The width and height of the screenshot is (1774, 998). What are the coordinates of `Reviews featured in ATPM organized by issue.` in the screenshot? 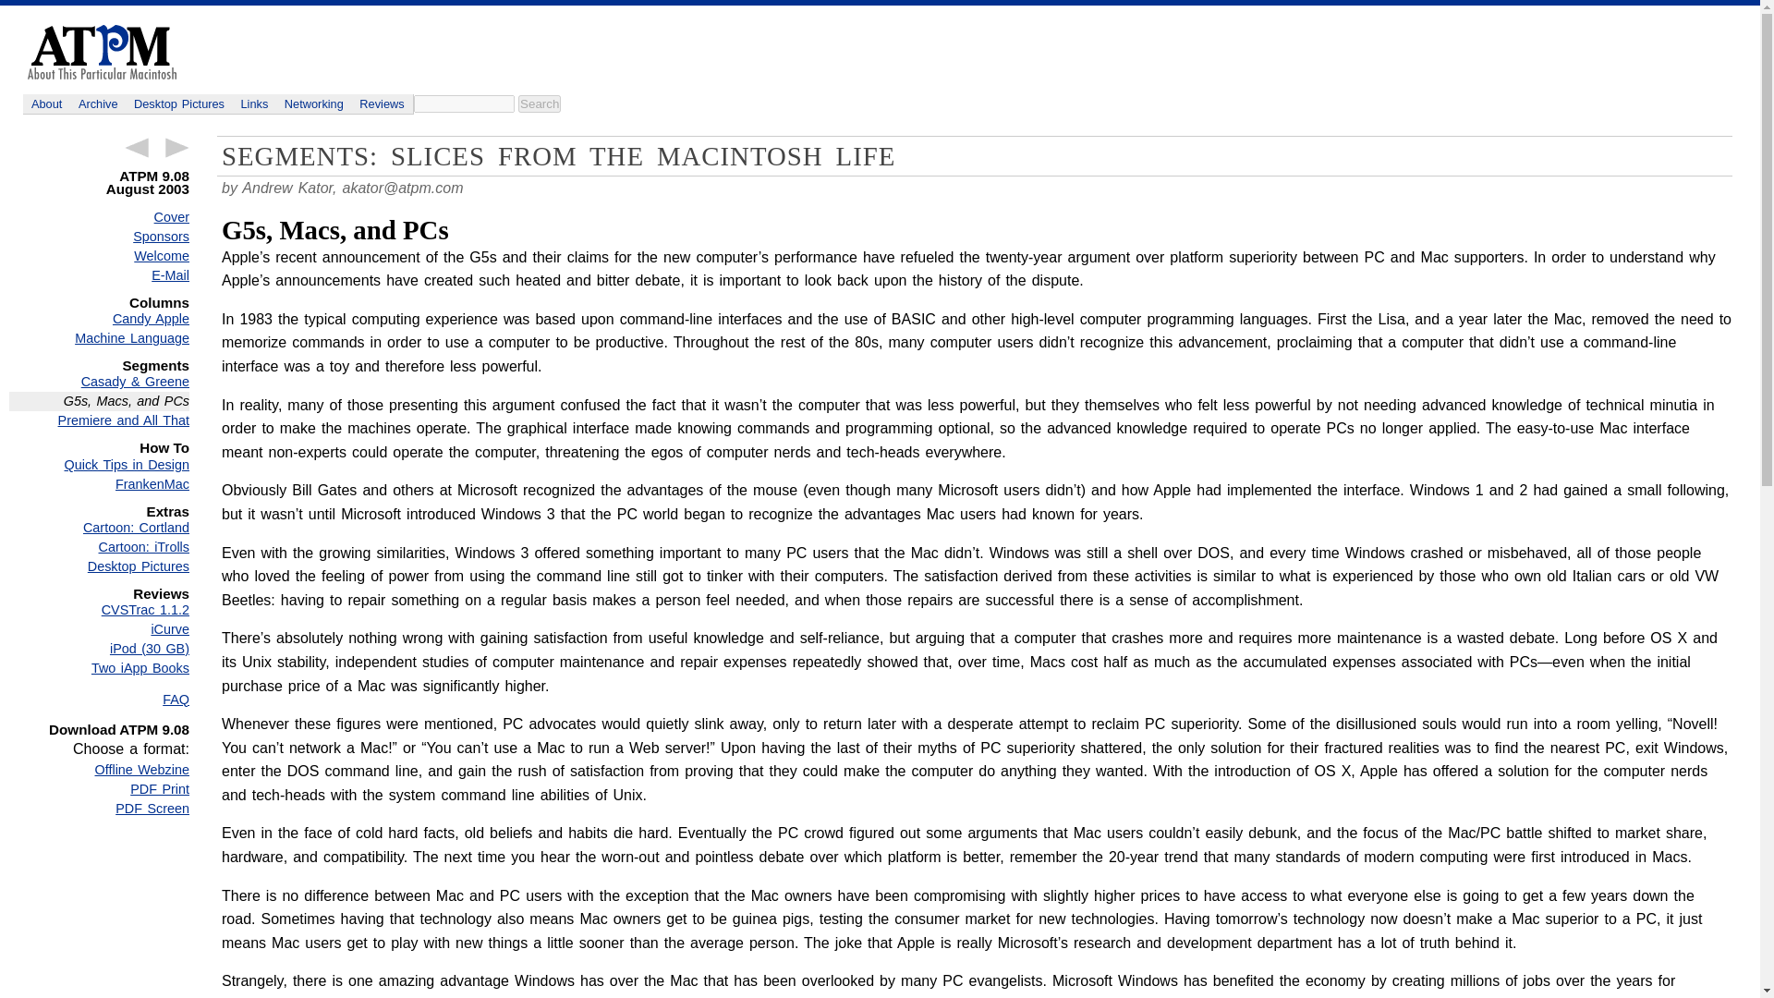 It's located at (383, 103).